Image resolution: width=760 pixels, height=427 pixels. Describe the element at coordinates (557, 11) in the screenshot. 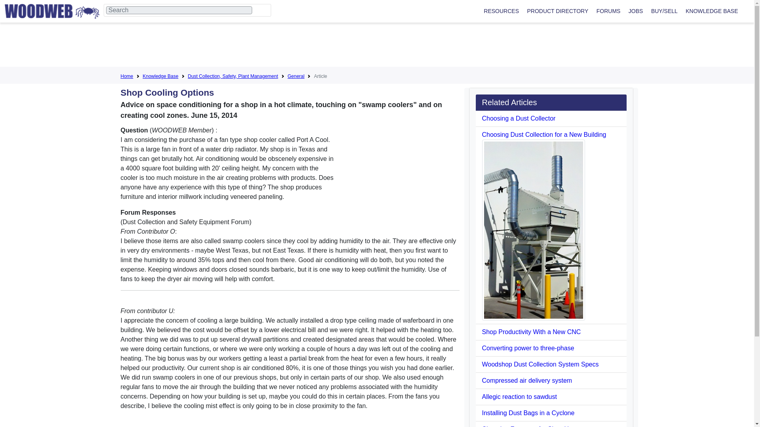

I see `PRODUCT DIRECTORY` at that location.